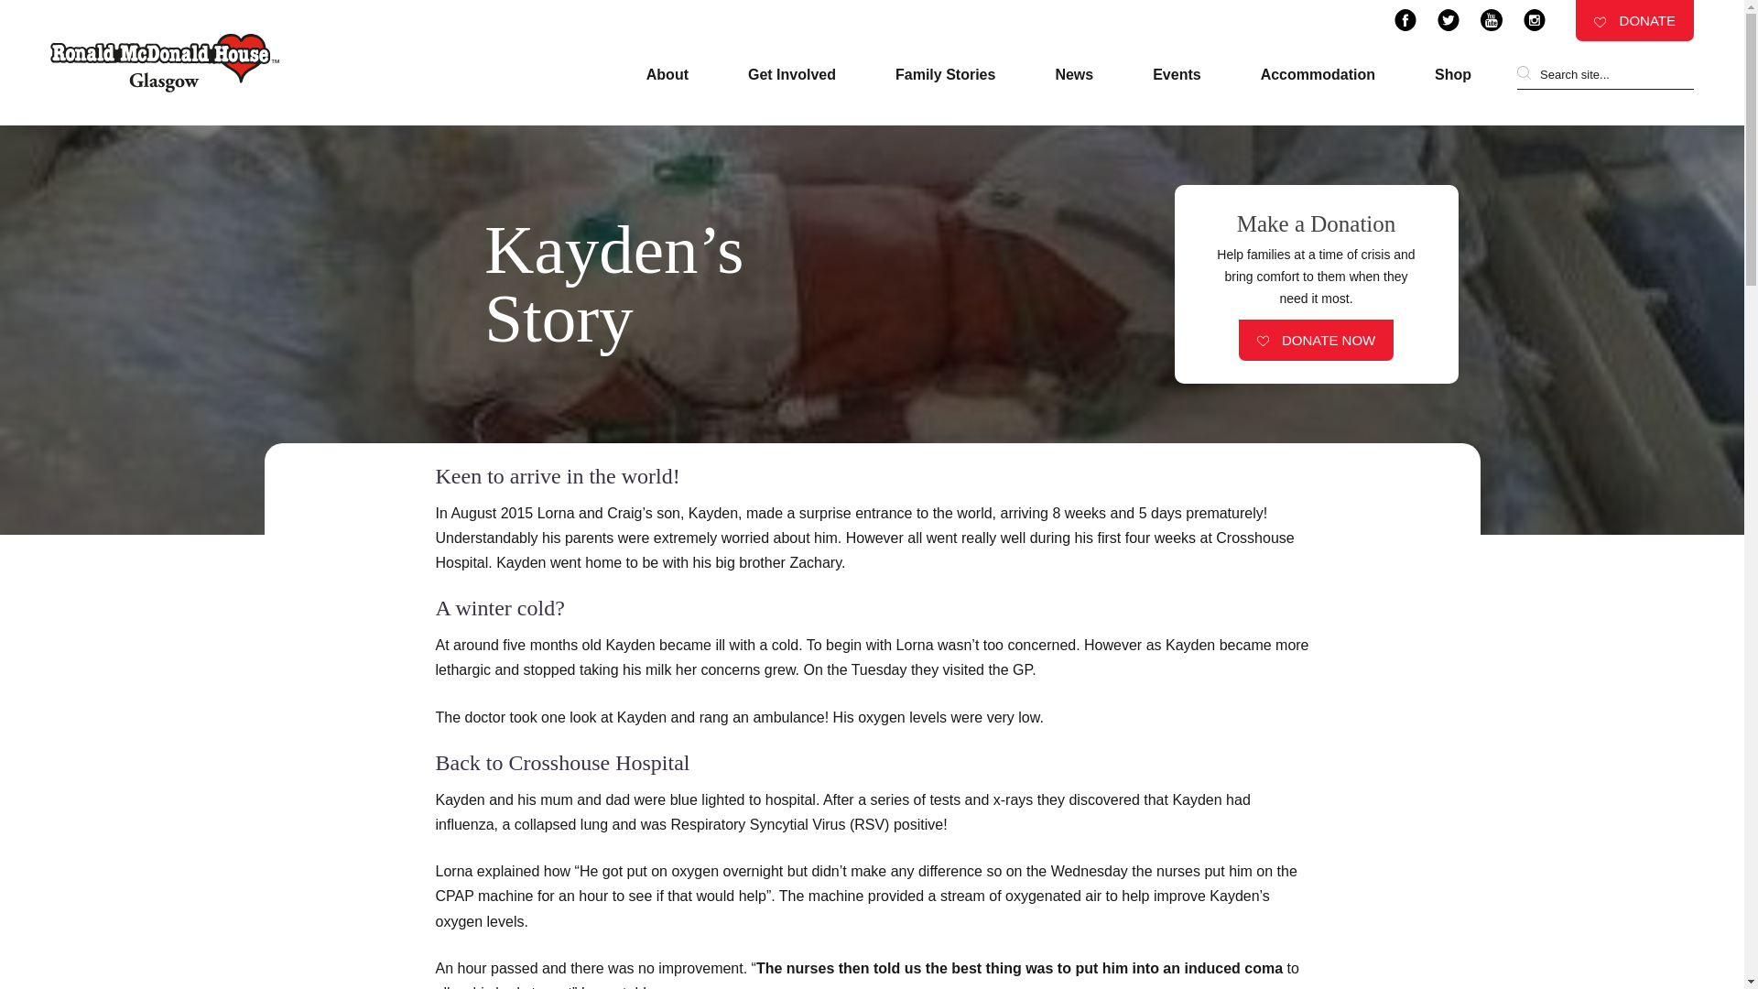  I want to click on DONATE, so click(1634, 20).